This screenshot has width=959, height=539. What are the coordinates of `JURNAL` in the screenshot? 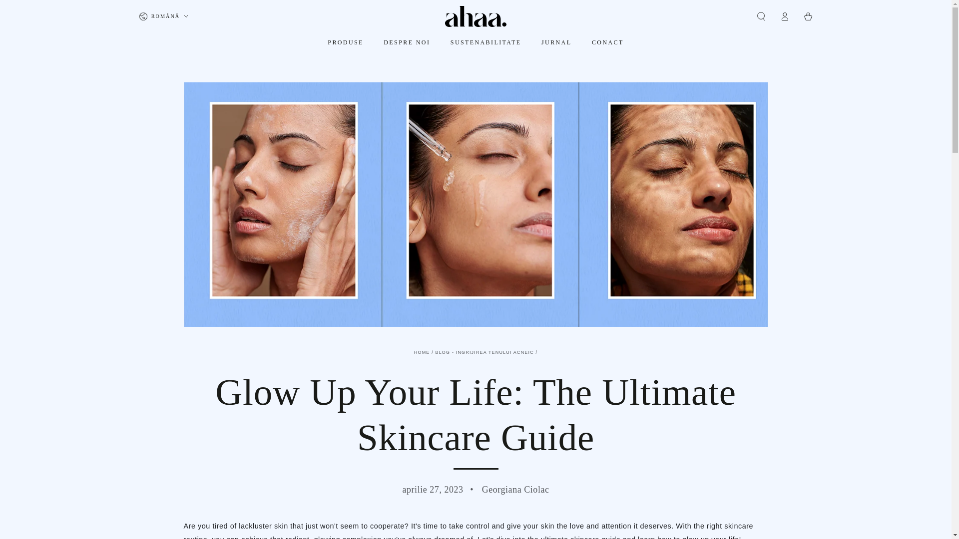 It's located at (556, 42).